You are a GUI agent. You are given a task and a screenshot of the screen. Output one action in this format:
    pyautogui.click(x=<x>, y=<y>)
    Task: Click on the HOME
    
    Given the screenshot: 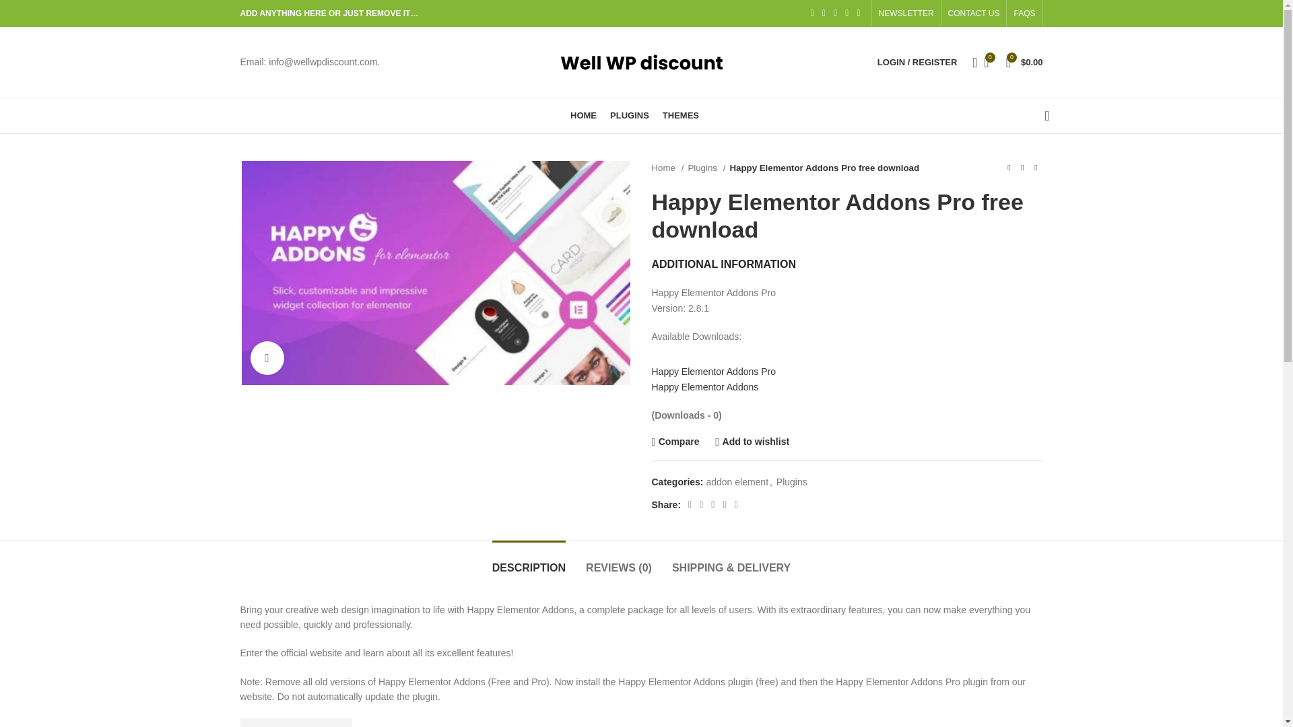 What is the action you would take?
    pyautogui.click(x=583, y=116)
    